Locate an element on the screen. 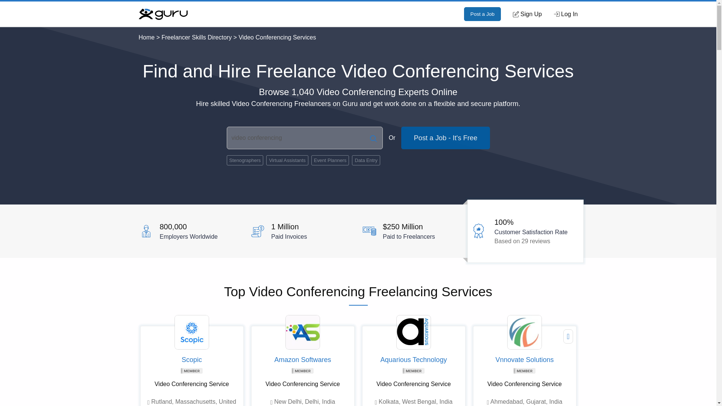 Image resolution: width=722 pixels, height=406 pixels. Stenographers is located at coordinates (245, 160).